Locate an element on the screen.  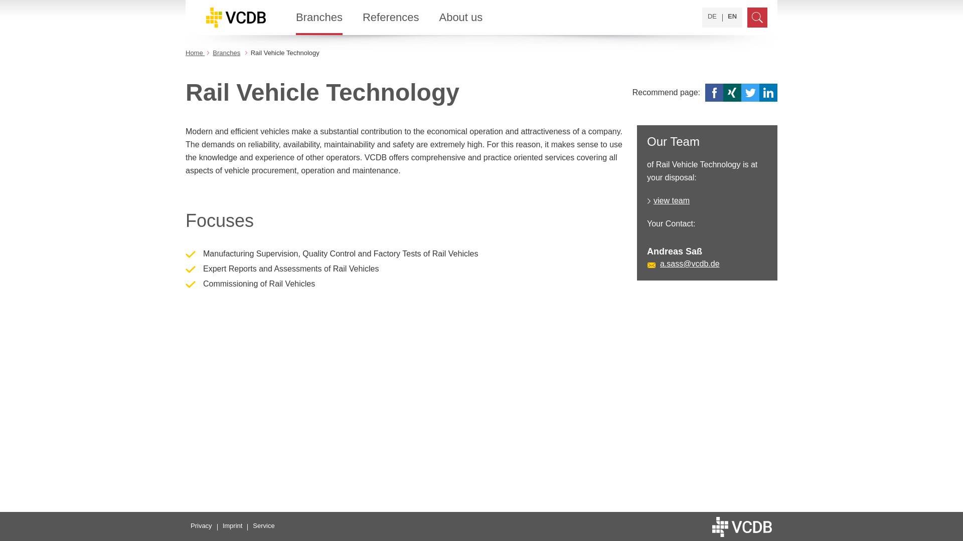
References is located at coordinates (391, 18).